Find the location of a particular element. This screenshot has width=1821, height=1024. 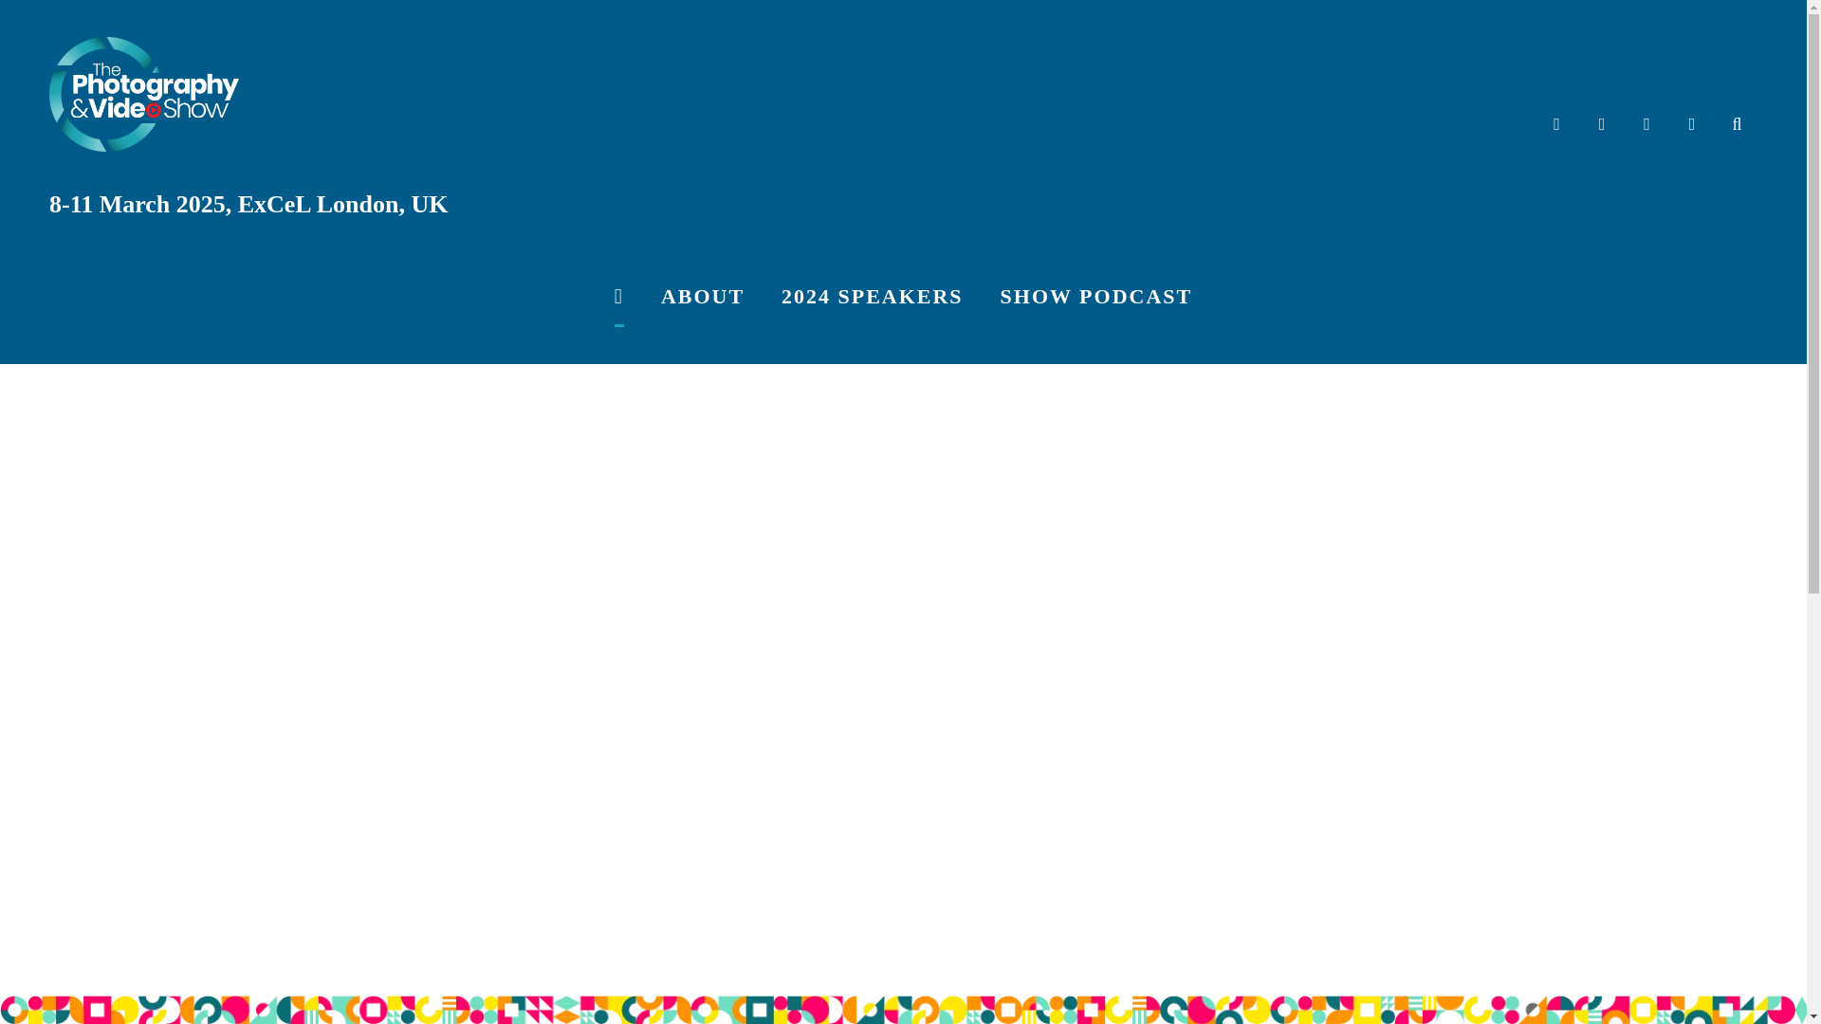

Facebook is located at coordinates (1556, 125).